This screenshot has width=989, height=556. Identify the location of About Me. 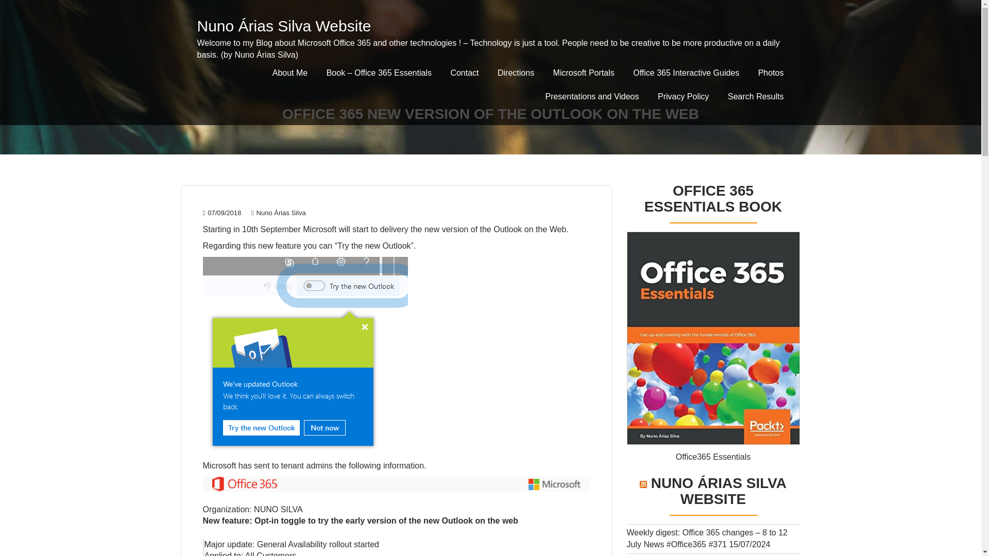
(289, 73).